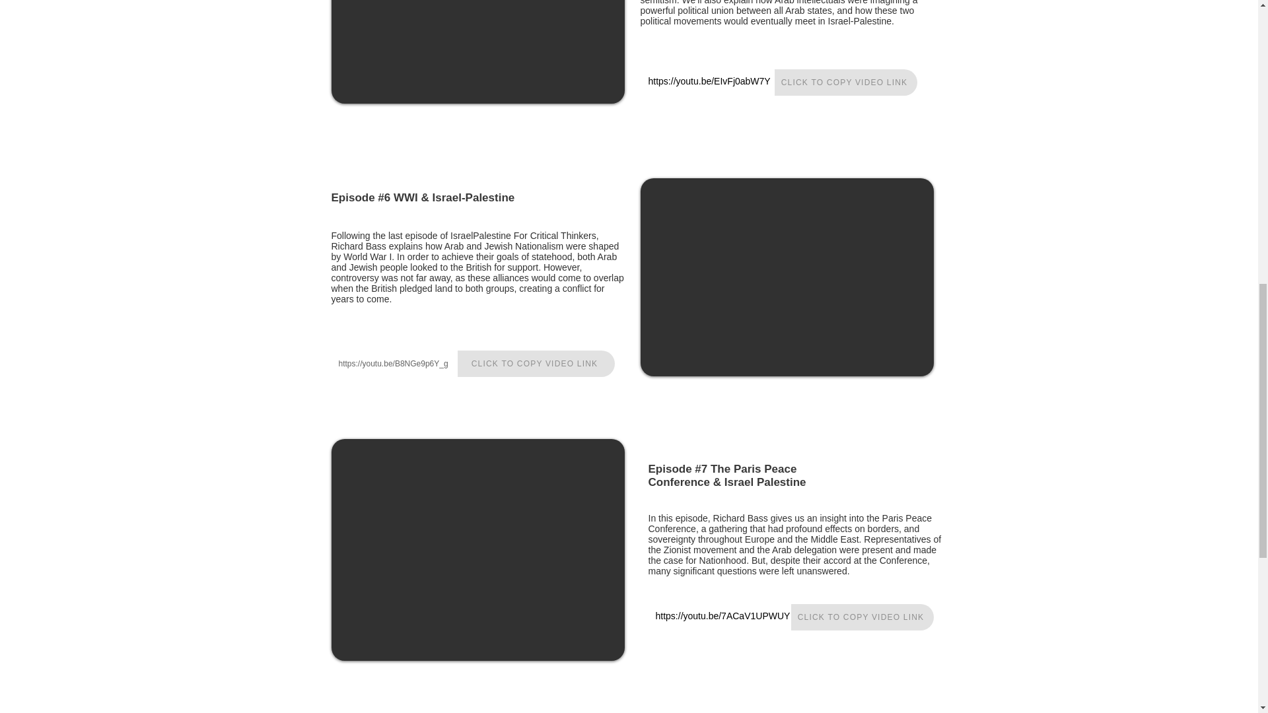  Describe the element at coordinates (535, 364) in the screenshot. I see `CLICK TO COPY VIDEO LINK` at that location.